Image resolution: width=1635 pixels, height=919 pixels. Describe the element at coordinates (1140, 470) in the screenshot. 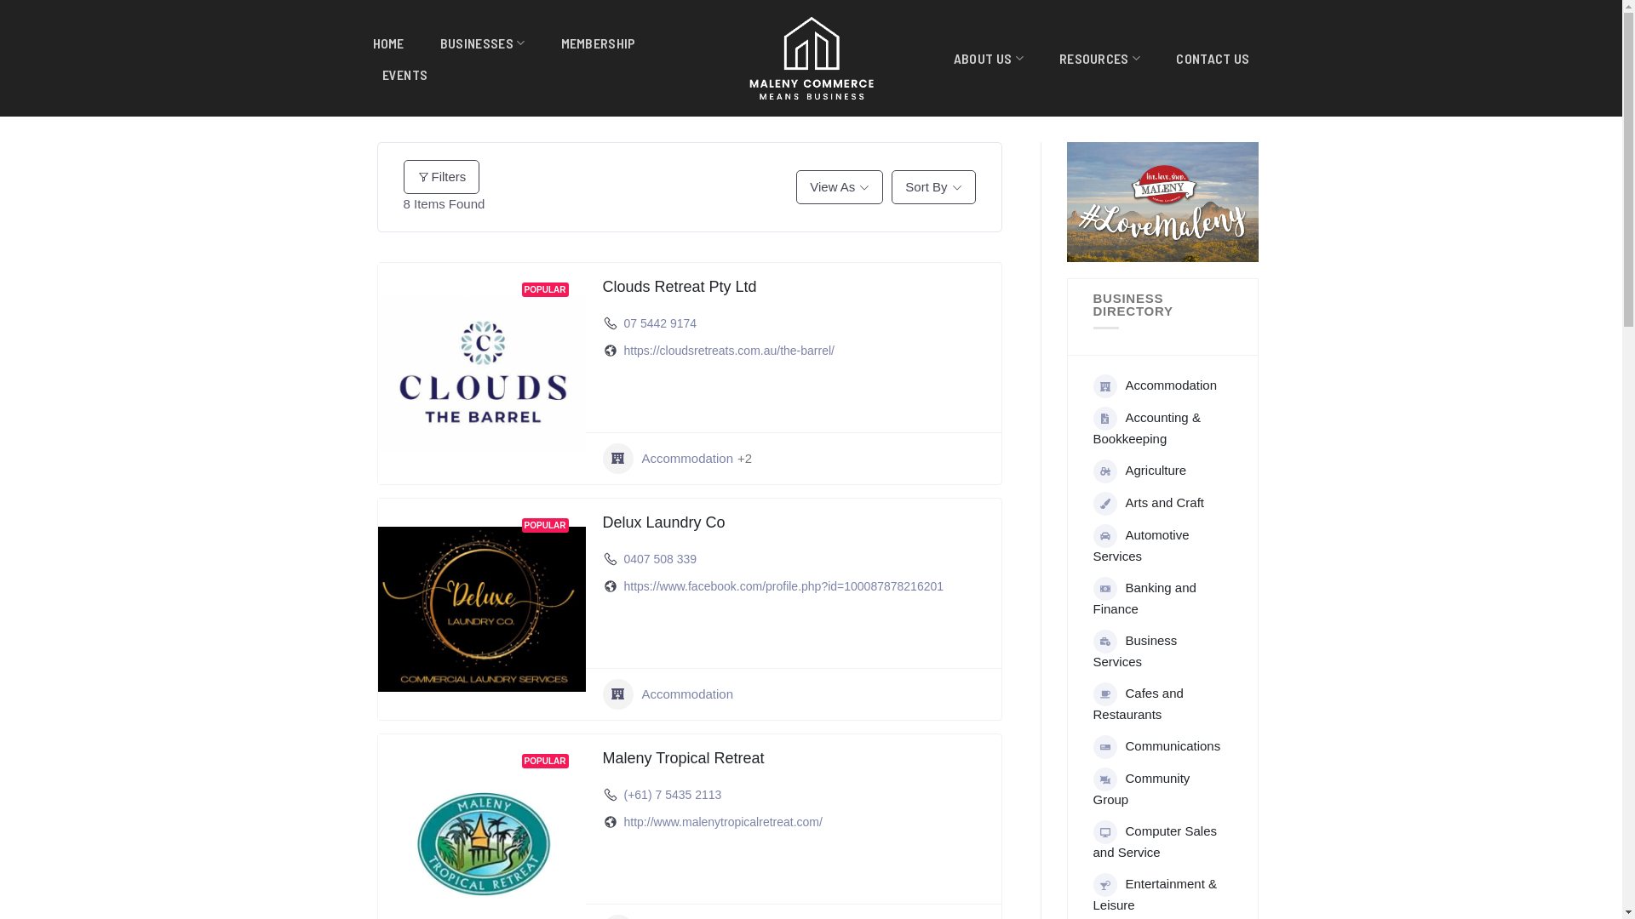

I see `Agriculture` at that location.